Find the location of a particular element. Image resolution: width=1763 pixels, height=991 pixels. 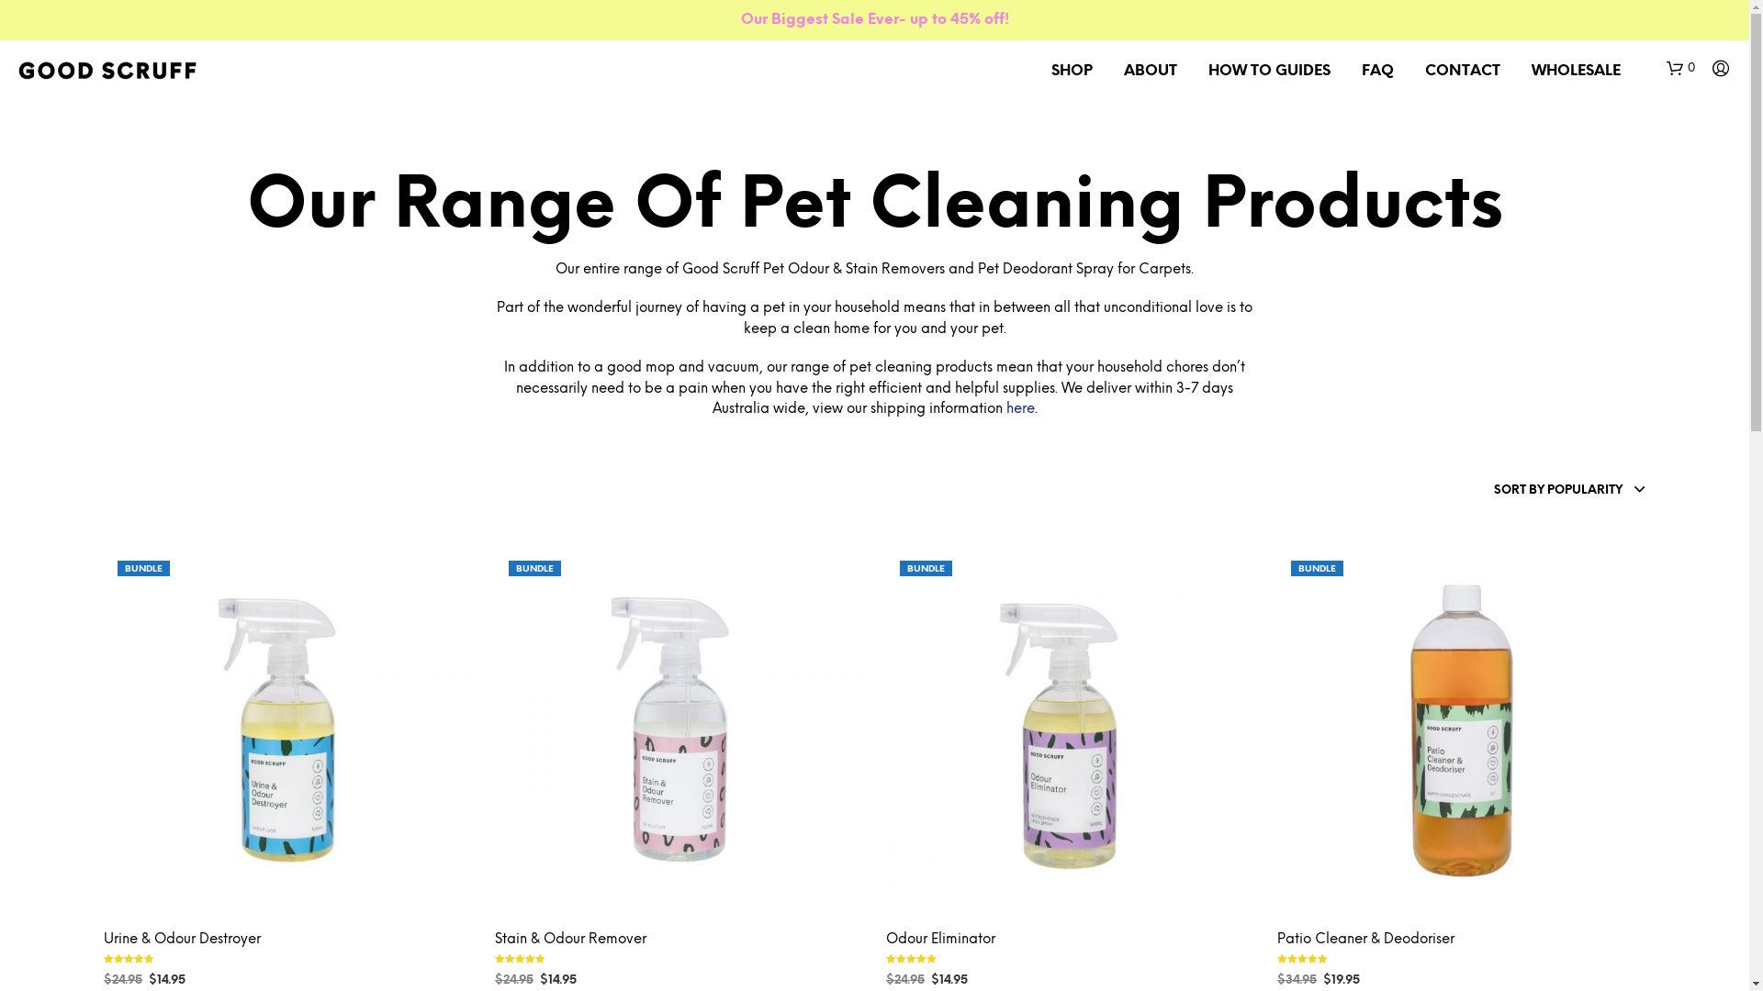

SHOP is located at coordinates (1072, 72).